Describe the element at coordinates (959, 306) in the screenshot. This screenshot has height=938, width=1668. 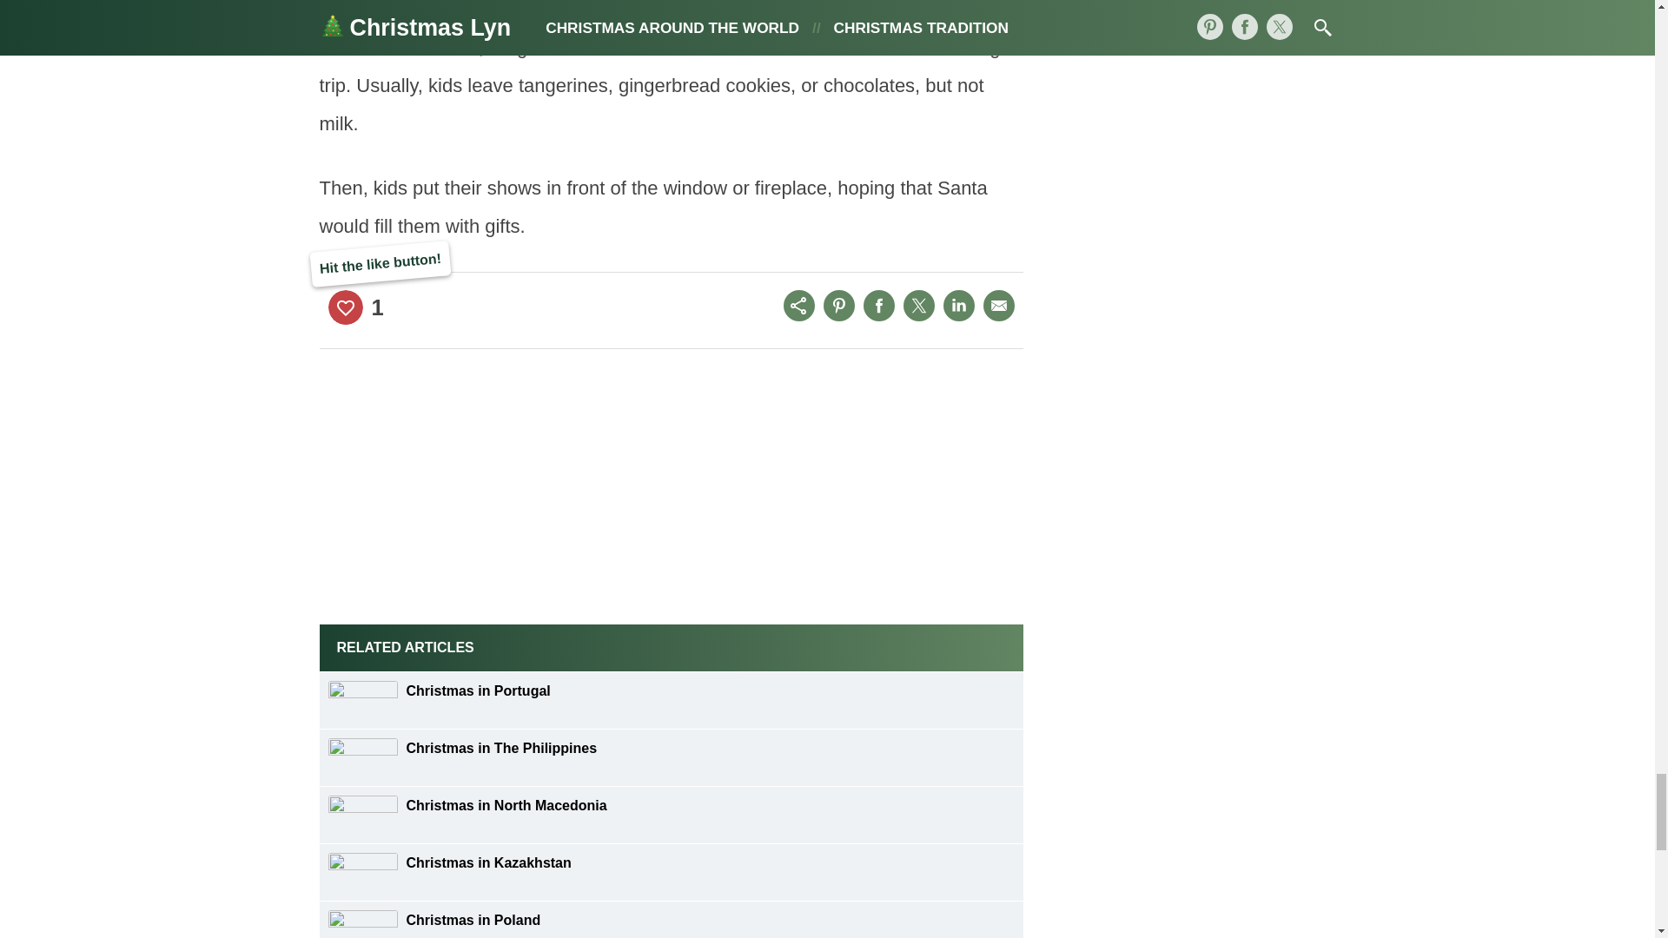
I see `Share on LinkedIn` at that location.